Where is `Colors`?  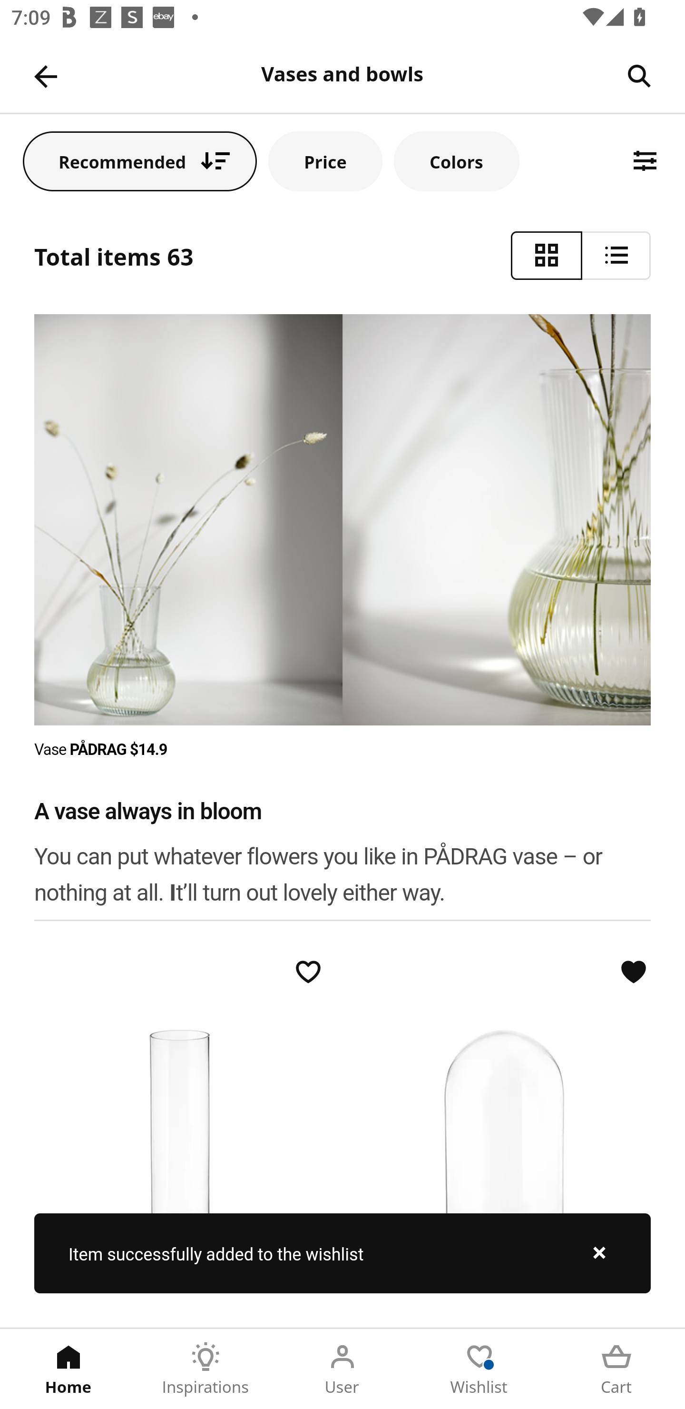 Colors is located at coordinates (456, 161).